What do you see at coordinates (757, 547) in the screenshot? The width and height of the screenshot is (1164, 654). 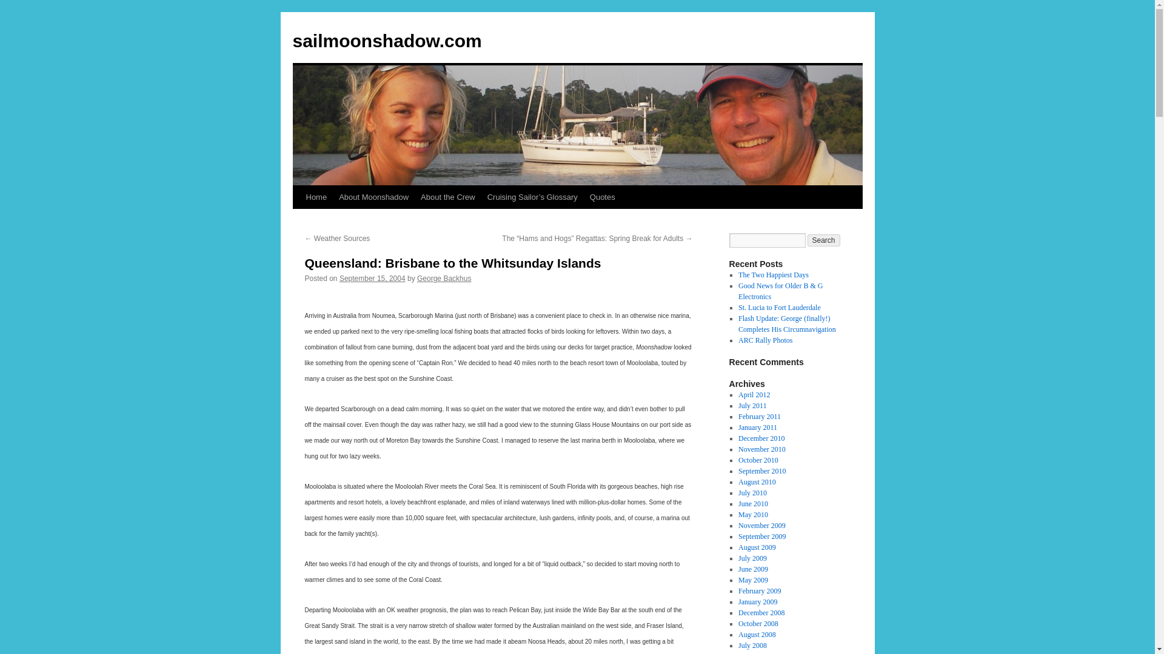 I see `August 2009` at bounding box center [757, 547].